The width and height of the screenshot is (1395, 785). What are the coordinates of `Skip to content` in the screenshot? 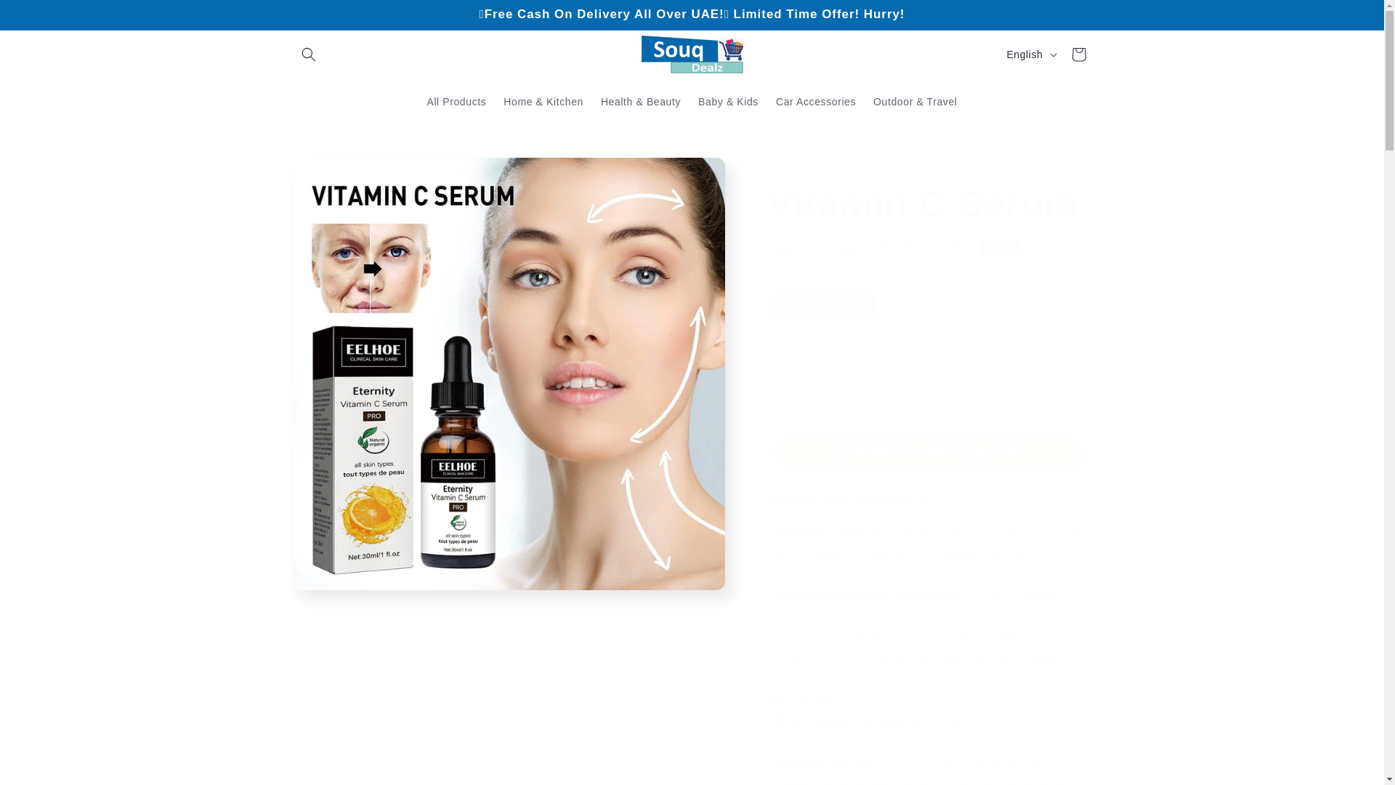 It's located at (44, 17).